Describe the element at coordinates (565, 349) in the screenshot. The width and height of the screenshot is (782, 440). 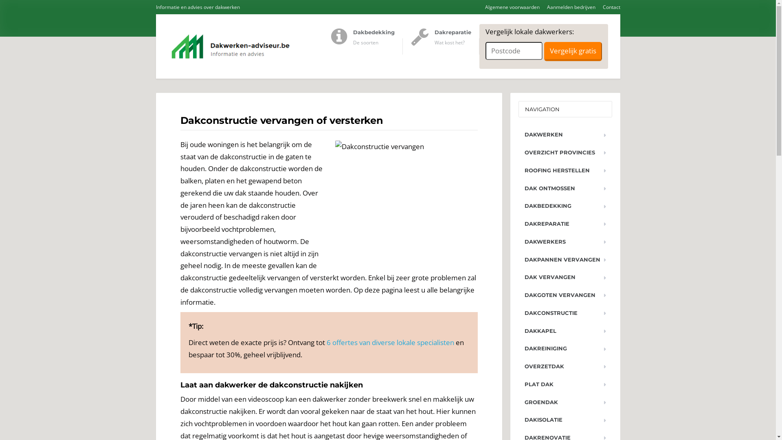
I see `DAKREINIGING` at that location.